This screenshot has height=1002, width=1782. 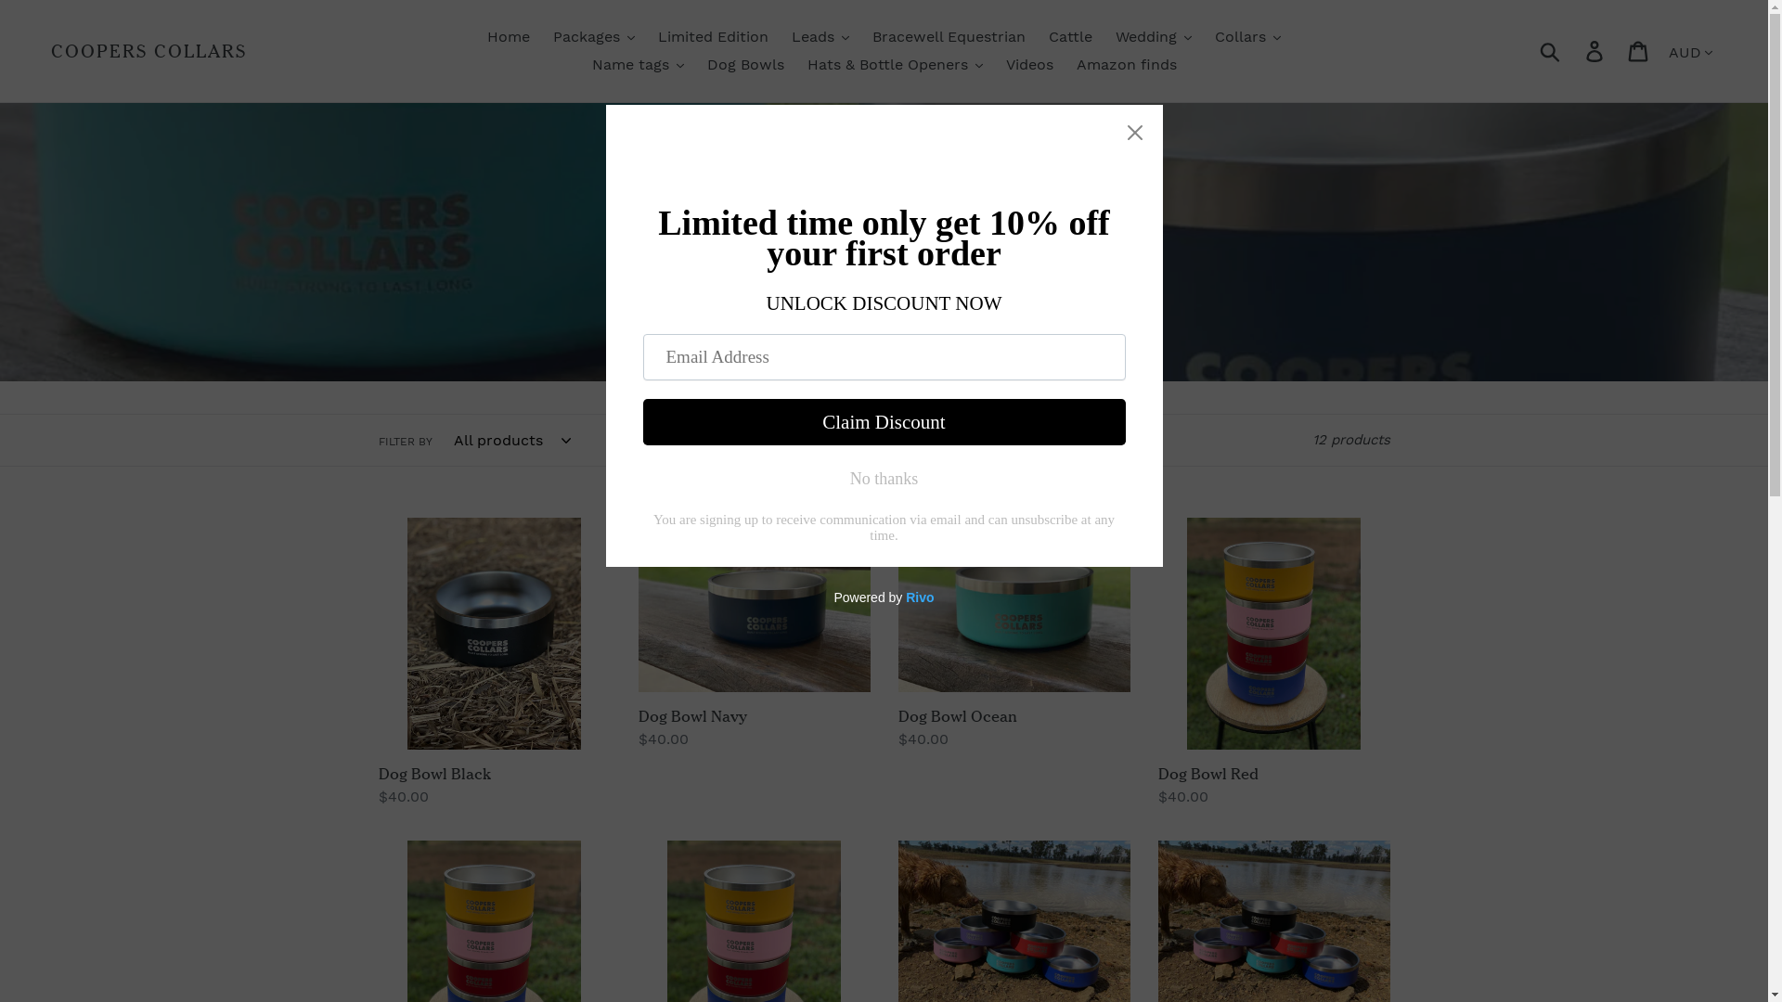 I want to click on Dog Bowl Red, so click(x=1274, y=662).